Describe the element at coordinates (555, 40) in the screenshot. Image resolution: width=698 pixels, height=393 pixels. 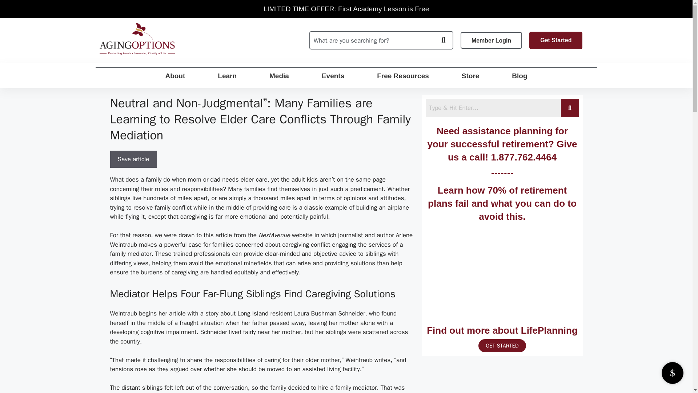
I see `Get Started` at that location.